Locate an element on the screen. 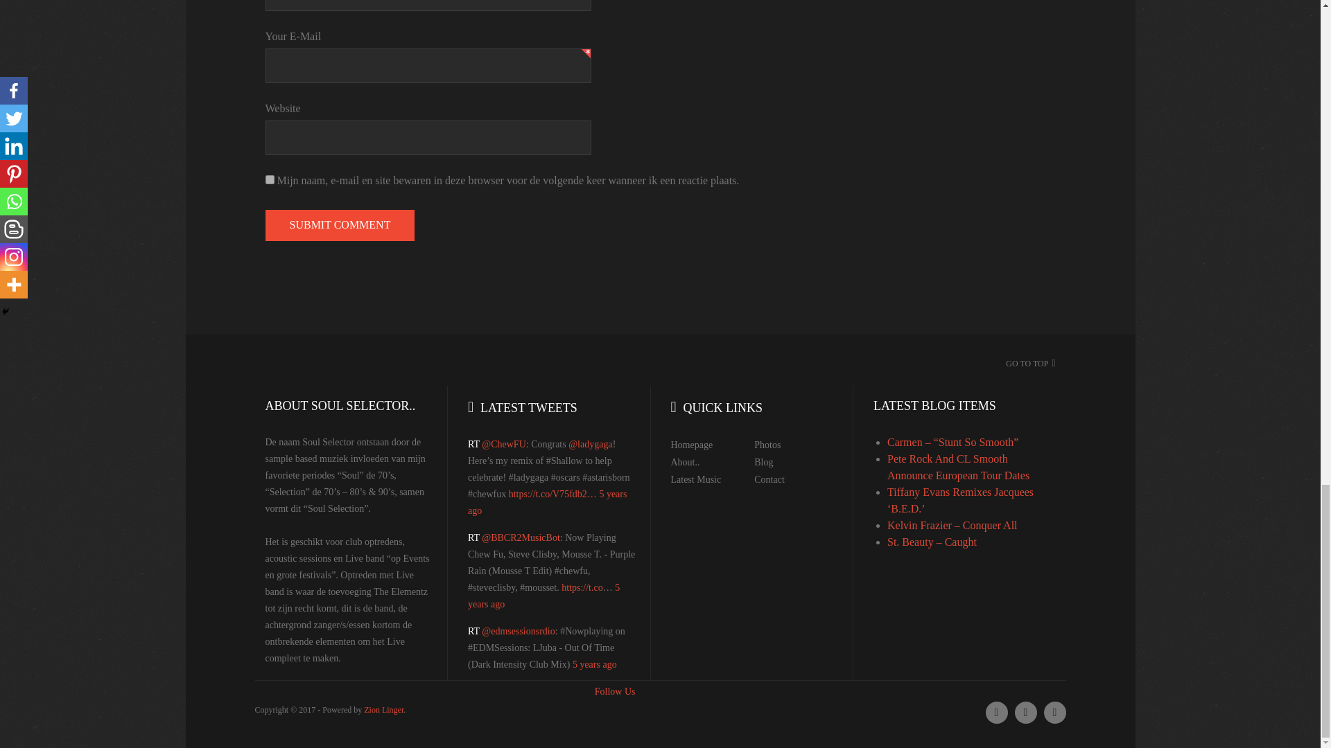 This screenshot has width=1331, height=748. 5 years ago is located at coordinates (548, 503).